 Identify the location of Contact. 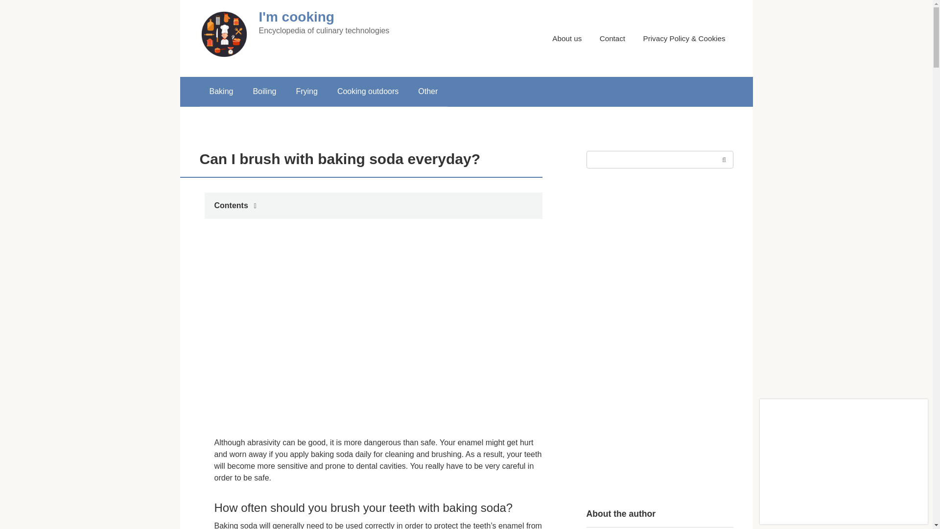
(612, 38).